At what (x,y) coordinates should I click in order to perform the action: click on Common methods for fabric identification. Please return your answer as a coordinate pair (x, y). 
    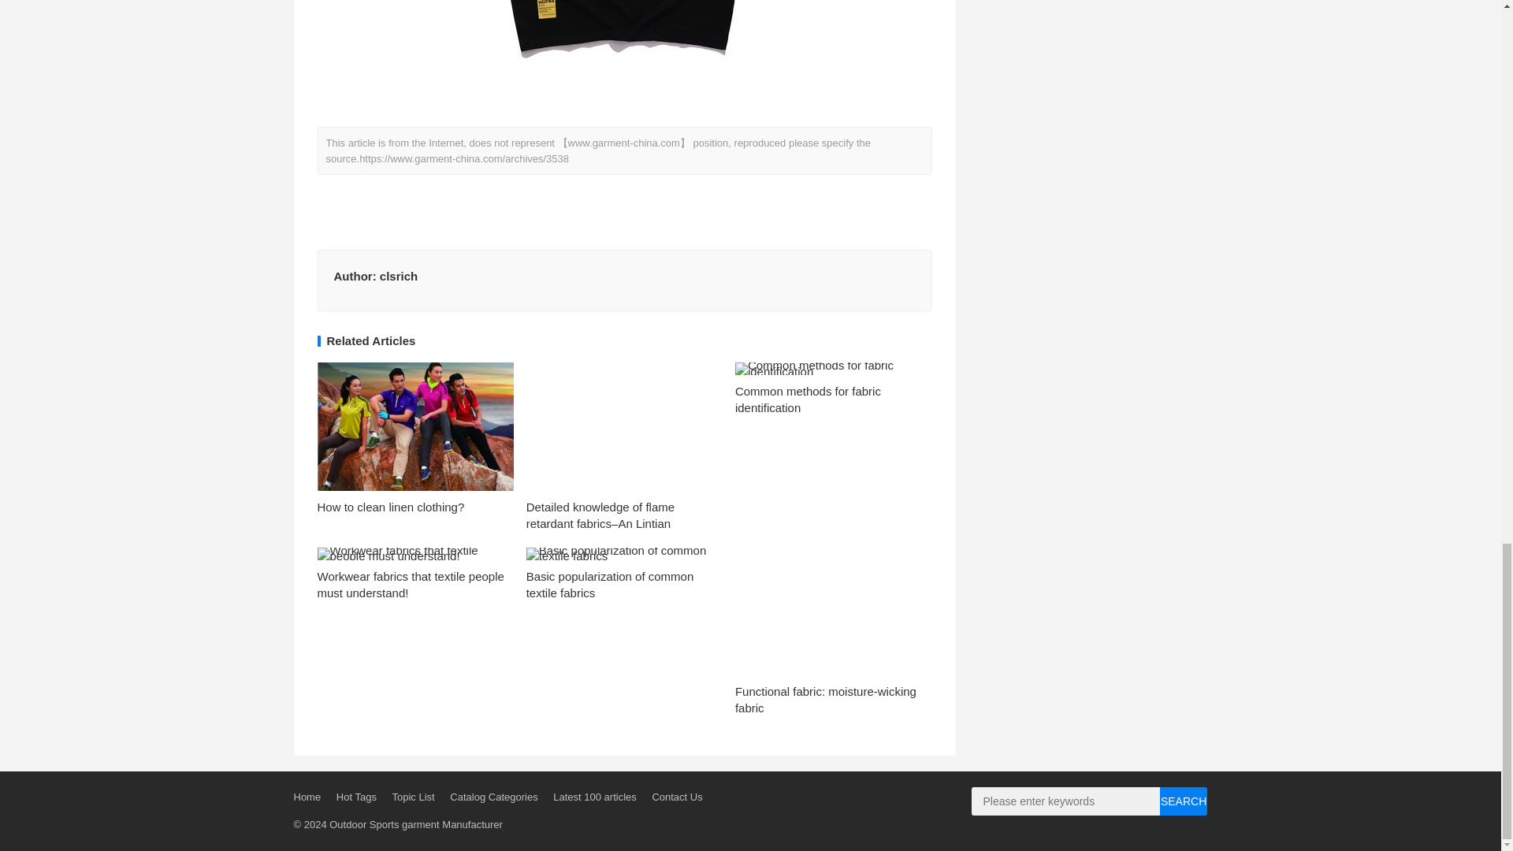
    Looking at the image, I should click on (808, 399).